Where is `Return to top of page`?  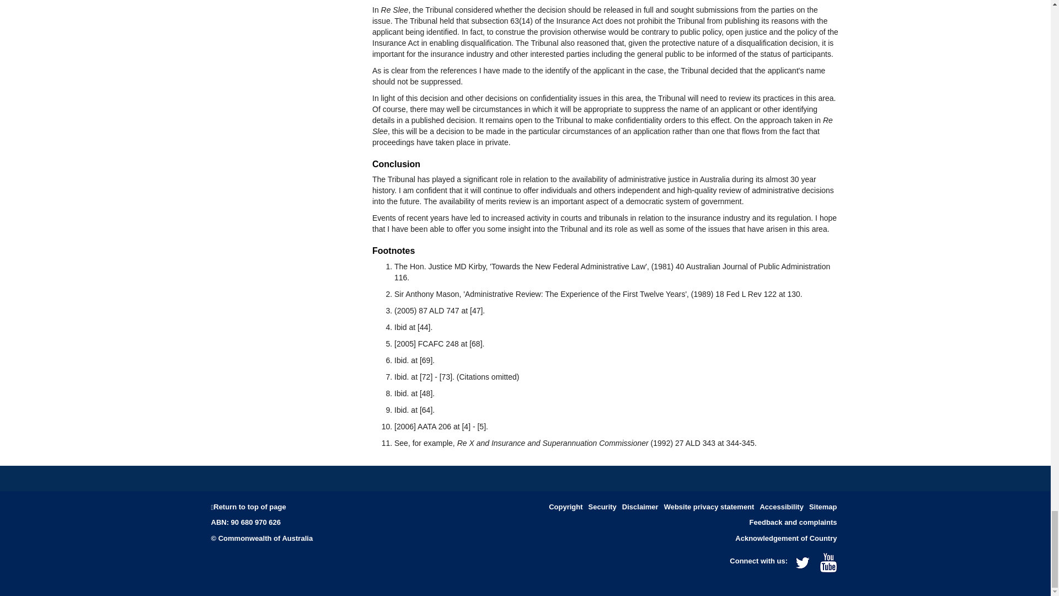
Return to top of page is located at coordinates (249, 507).